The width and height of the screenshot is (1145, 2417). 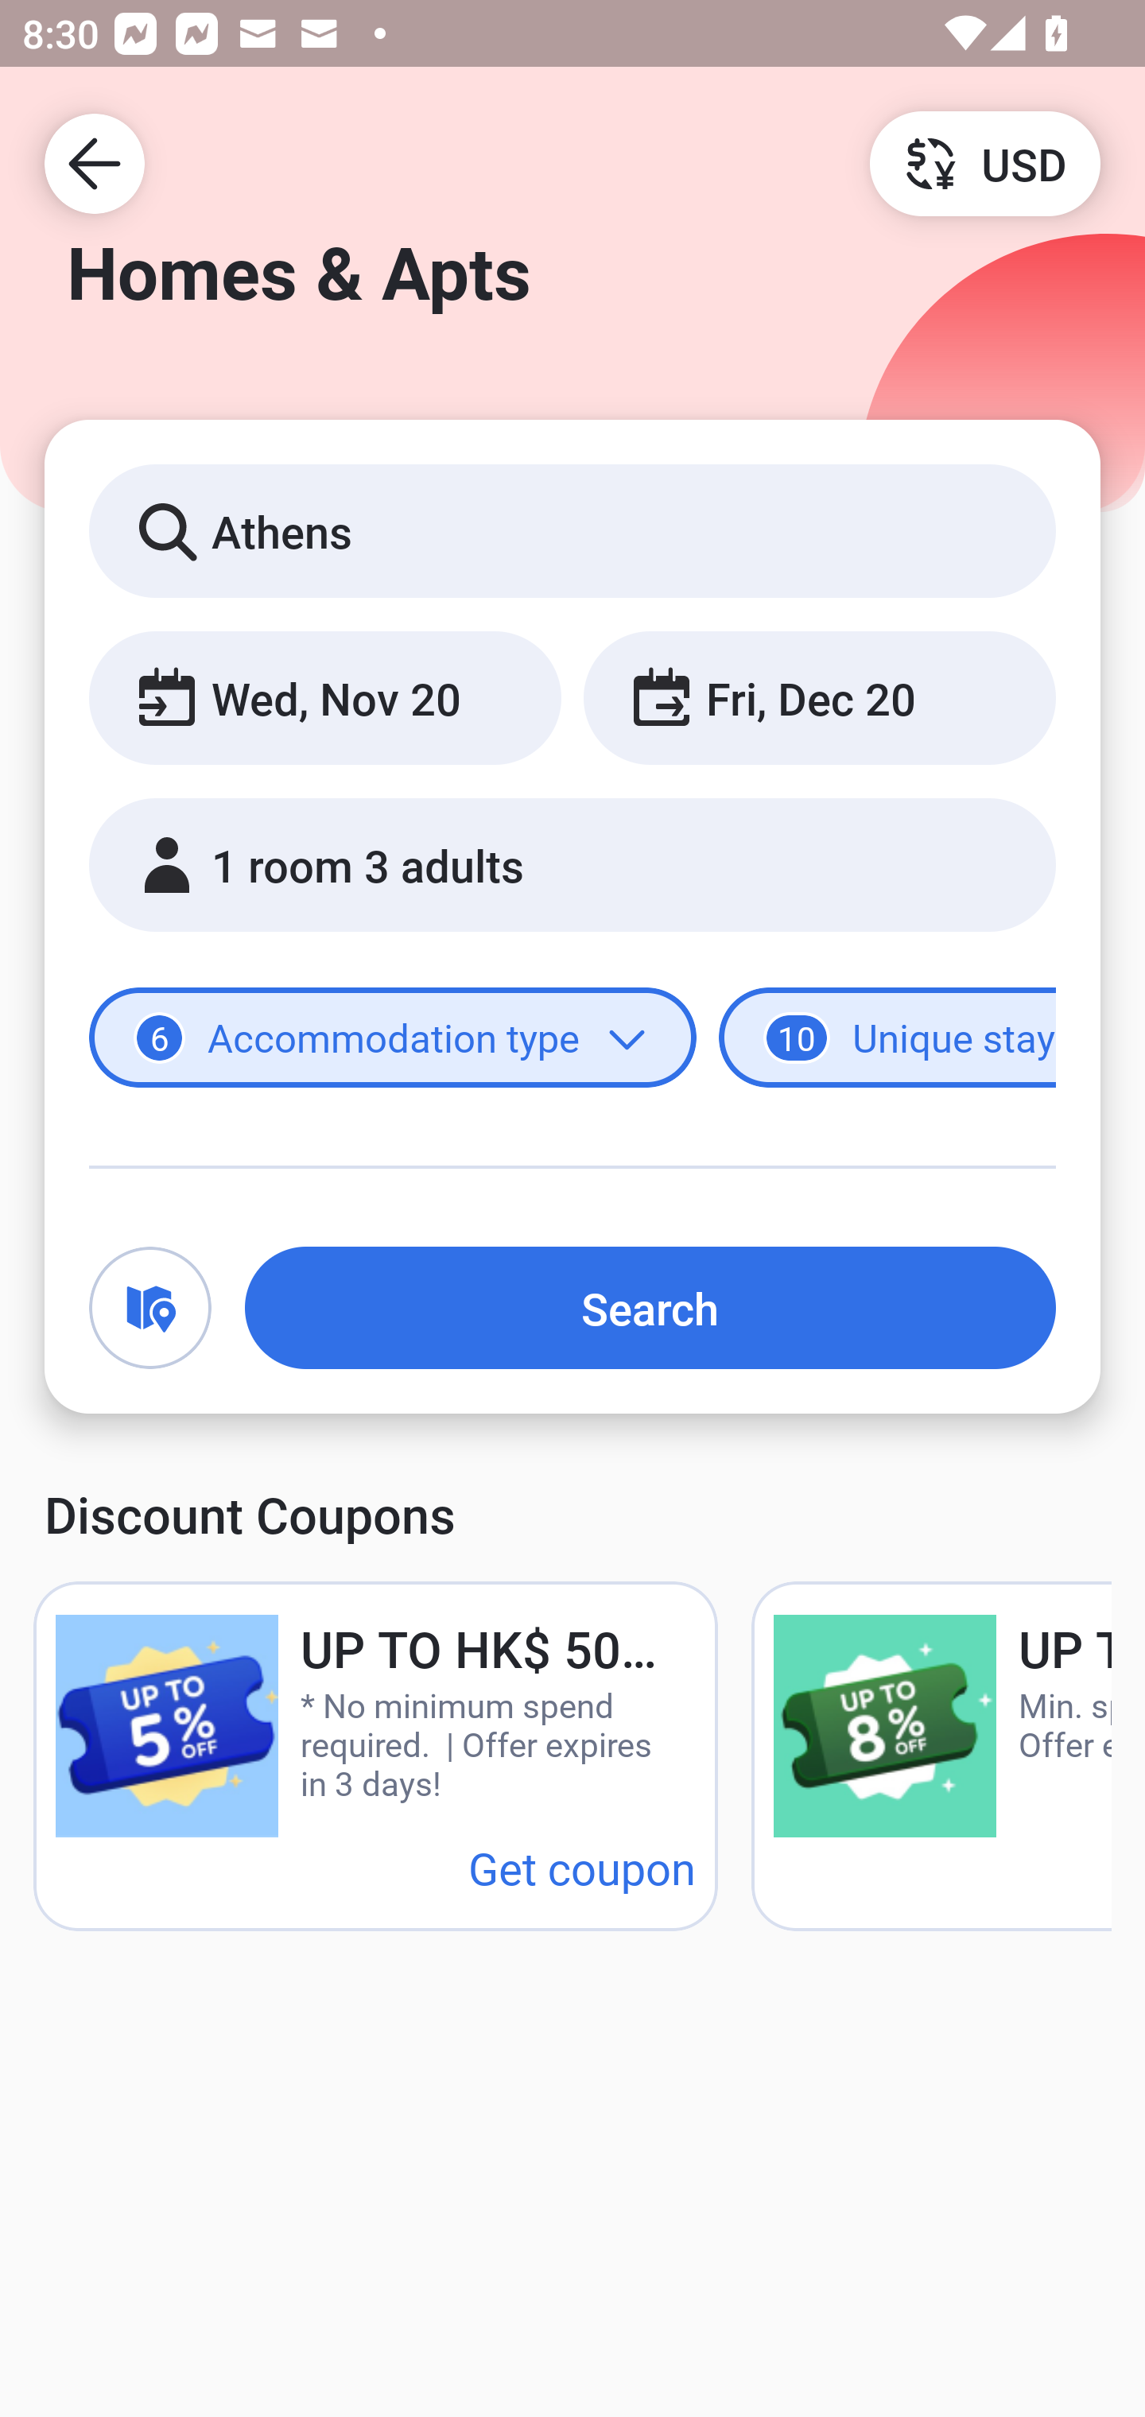 What do you see at coordinates (650, 1307) in the screenshot?
I see `Search` at bounding box center [650, 1307].